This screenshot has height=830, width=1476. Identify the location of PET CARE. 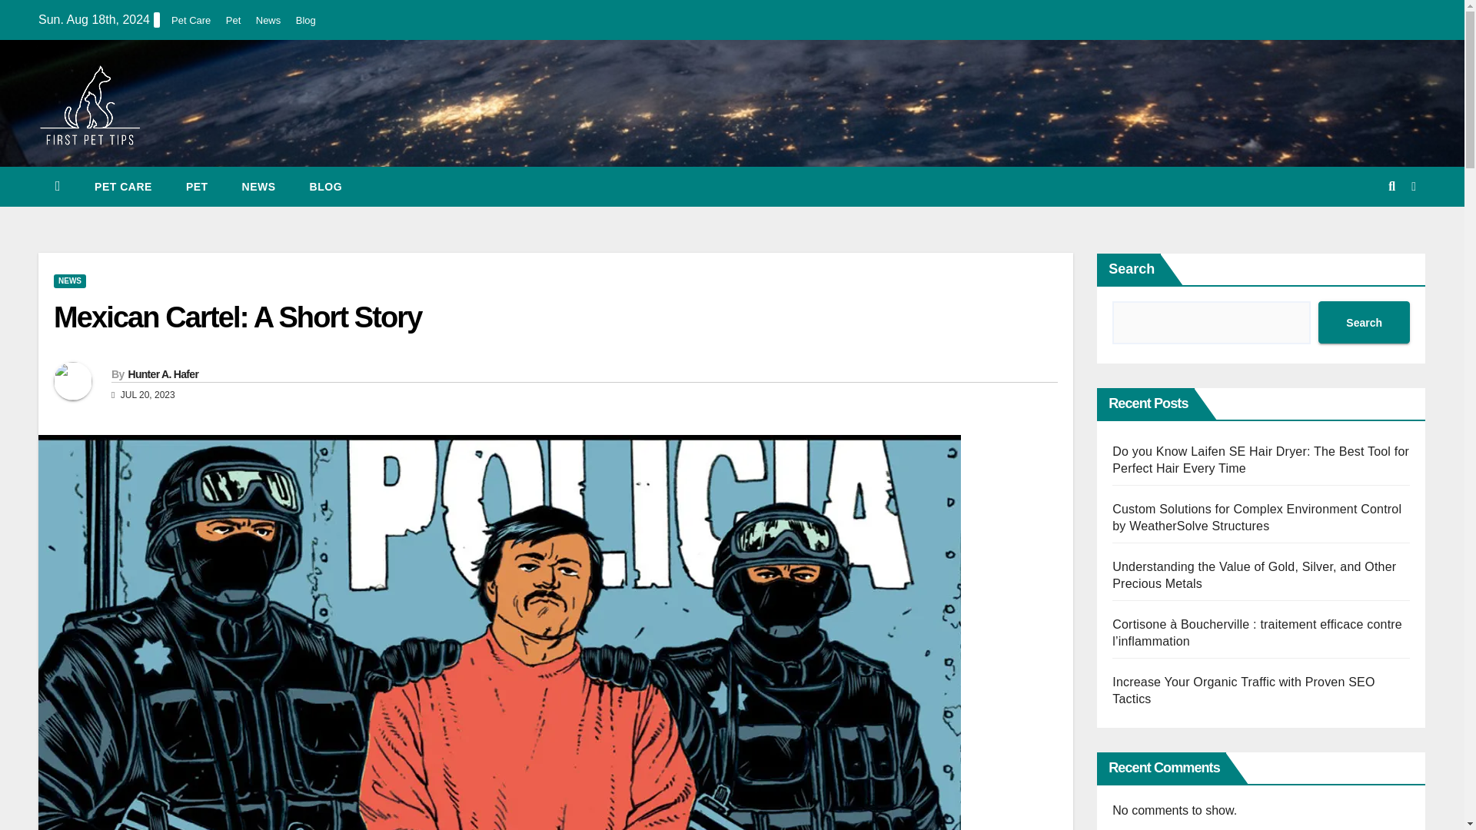
(123, 186).